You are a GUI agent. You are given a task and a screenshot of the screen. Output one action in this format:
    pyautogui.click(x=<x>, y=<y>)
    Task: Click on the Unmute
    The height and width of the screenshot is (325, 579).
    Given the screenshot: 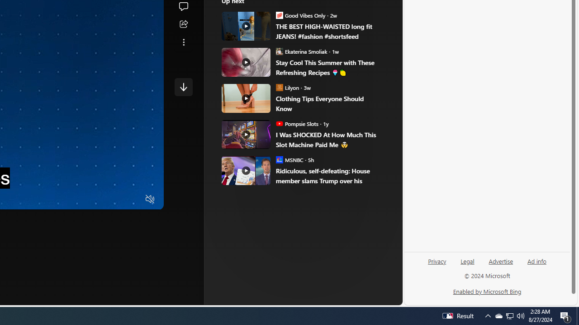 What is the action you would take?
    pyautogui.click(x=150, y=200)
    